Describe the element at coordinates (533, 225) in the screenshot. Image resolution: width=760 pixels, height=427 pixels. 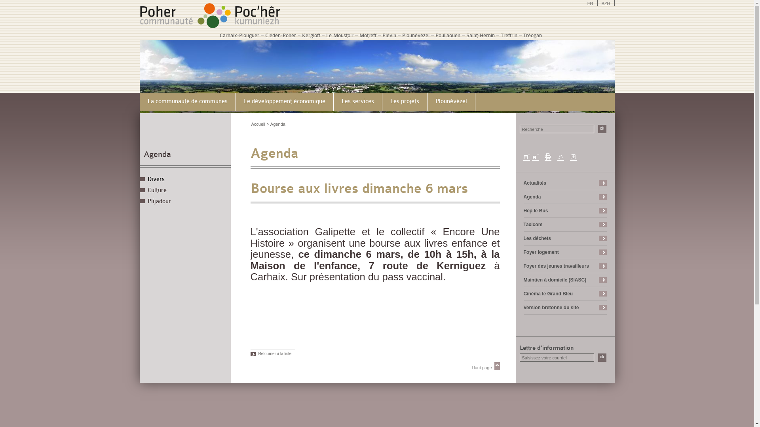
I see `Taxicom` at that location.